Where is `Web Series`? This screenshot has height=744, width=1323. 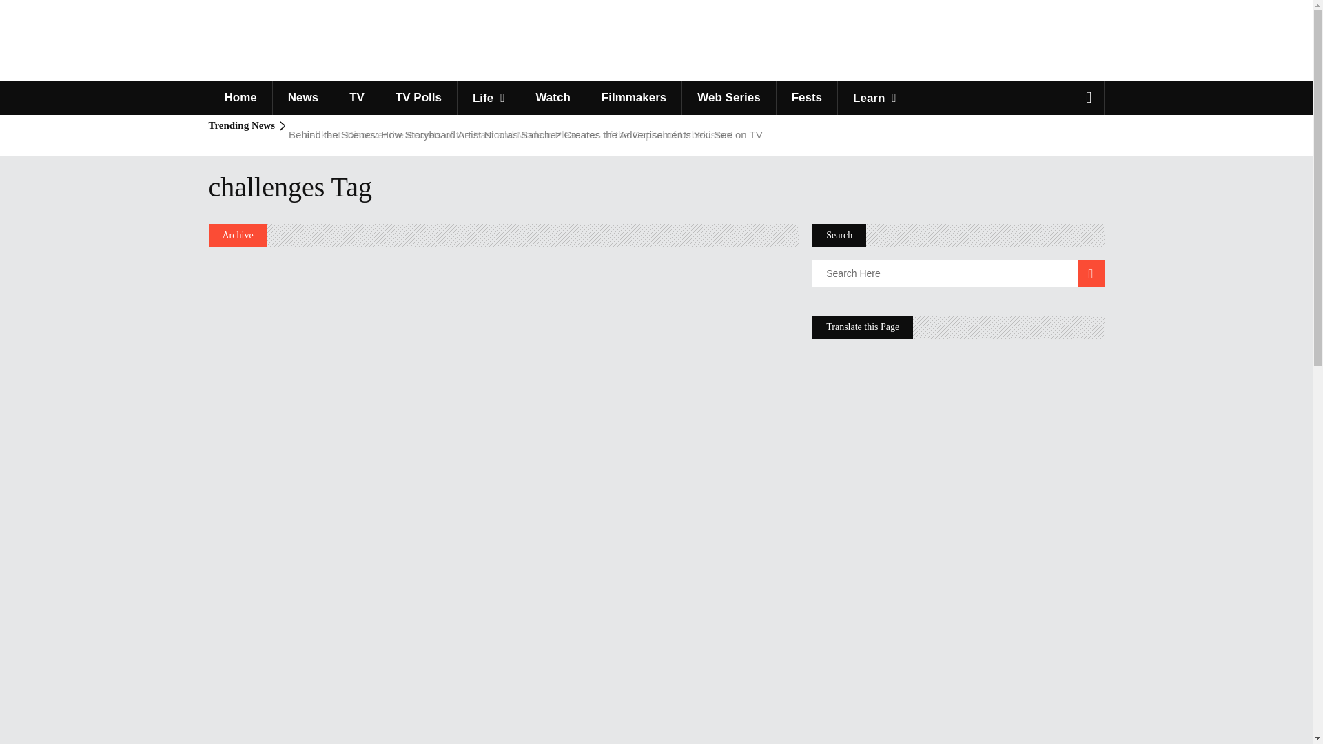 Web Series is located at coordinates (728, 98).